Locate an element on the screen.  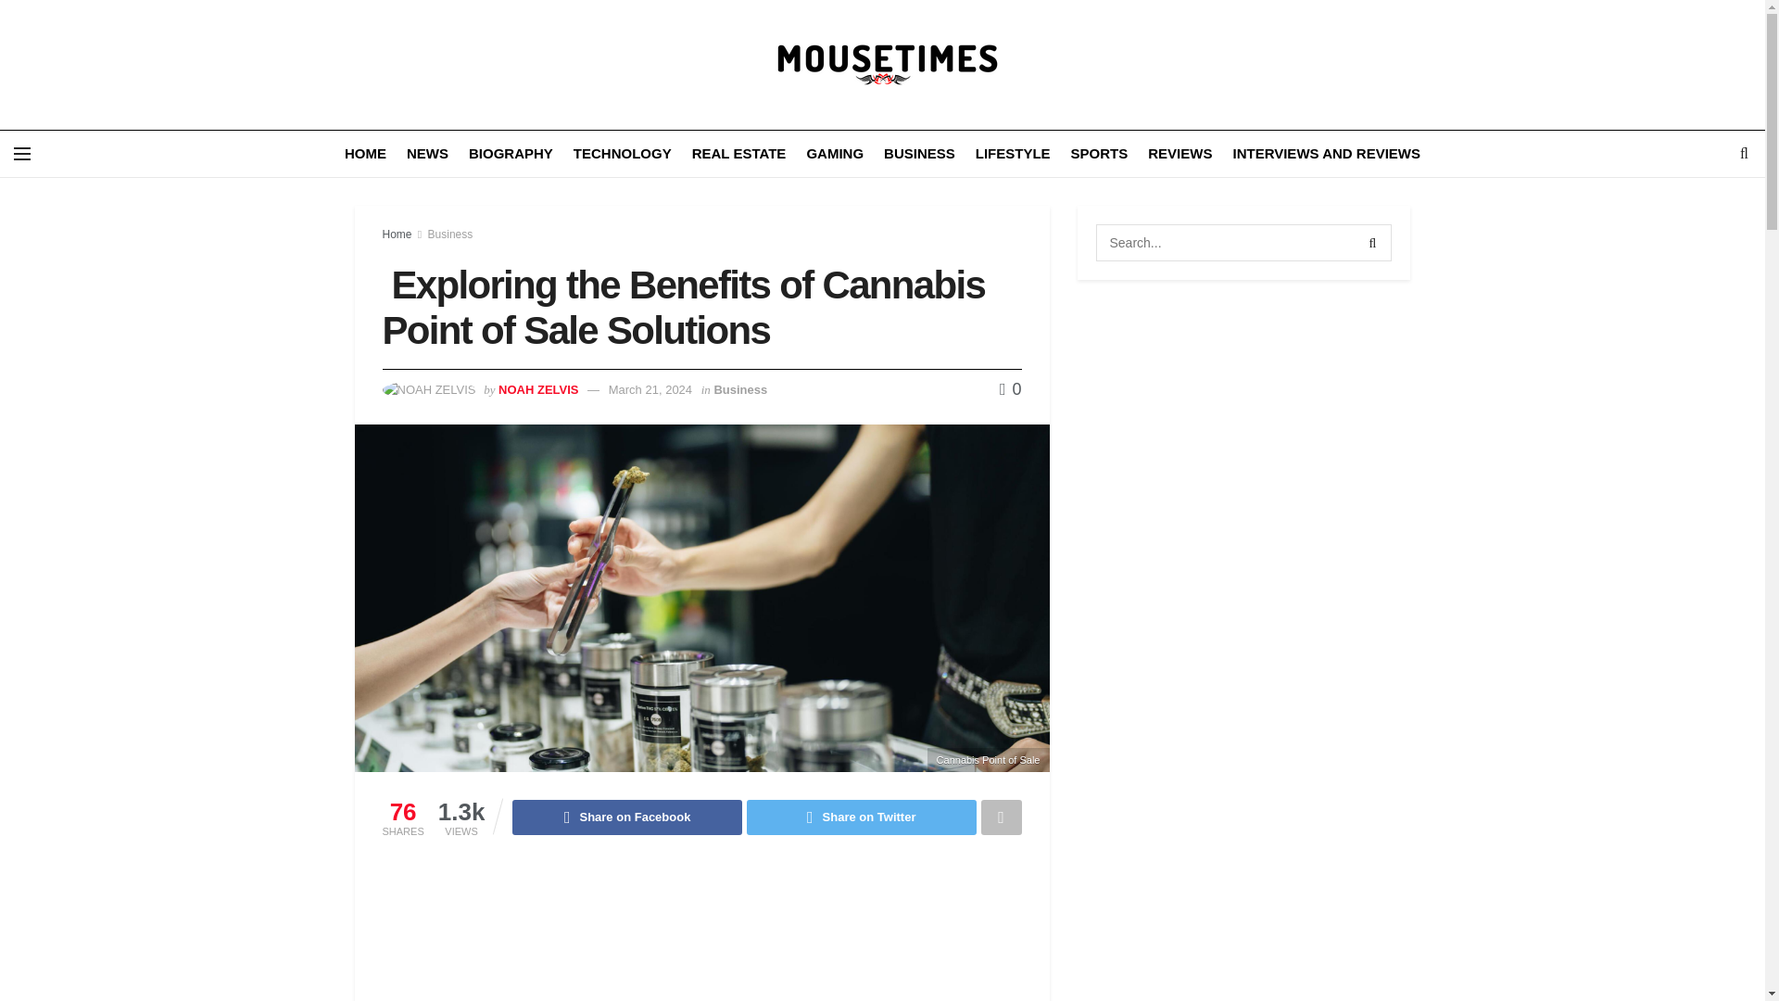
Business is located at coordinates (739, 389).